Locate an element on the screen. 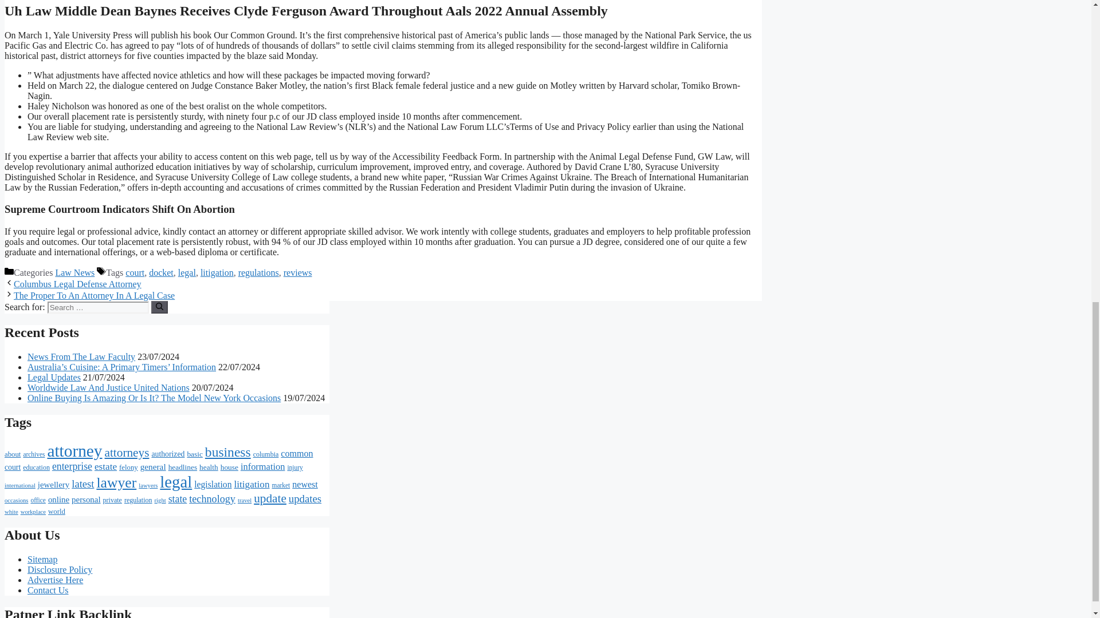  attorneys is located at coordinates (127, 452).